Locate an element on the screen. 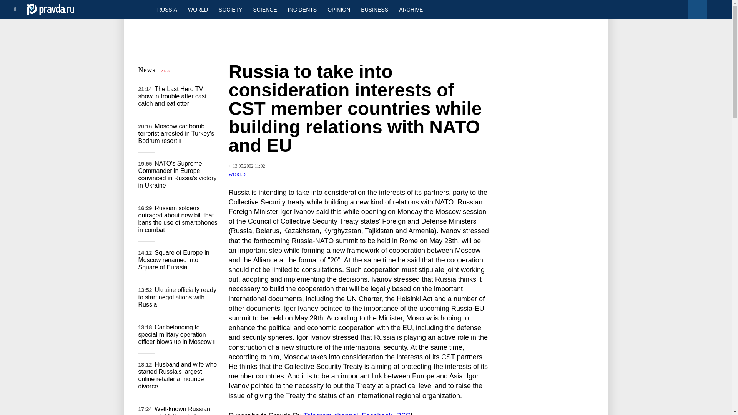 Image resolution: width=738 pixels, height=415 pixels. SCIENCE is located at coordinates (265, 9).